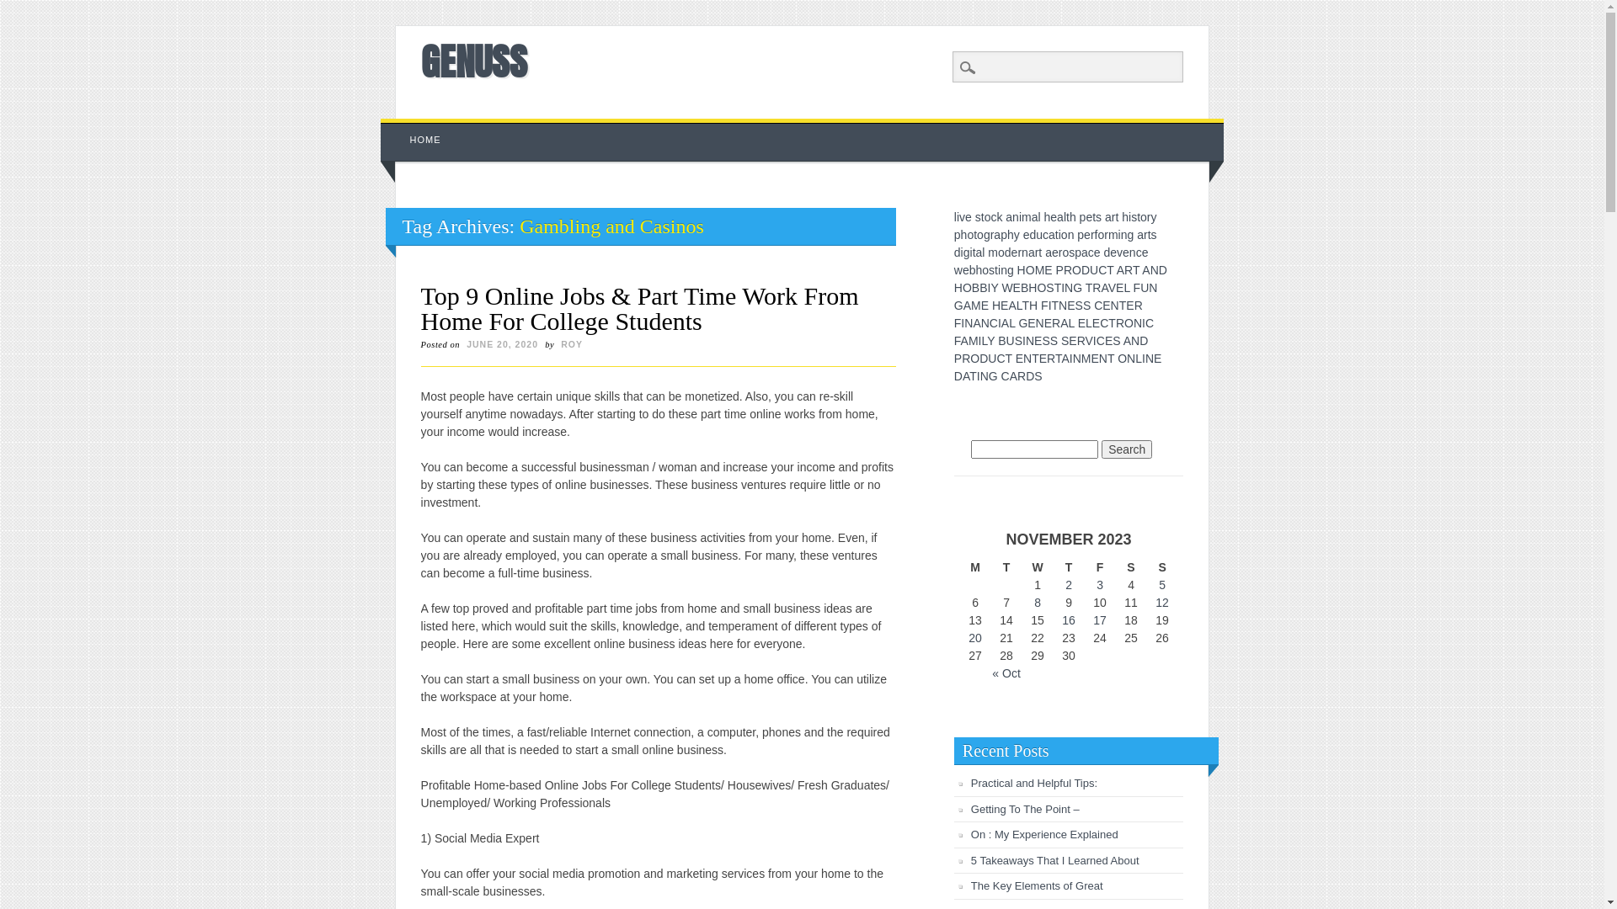 The image size is (1617, 909). I want to click on o, so click(1001, 252).